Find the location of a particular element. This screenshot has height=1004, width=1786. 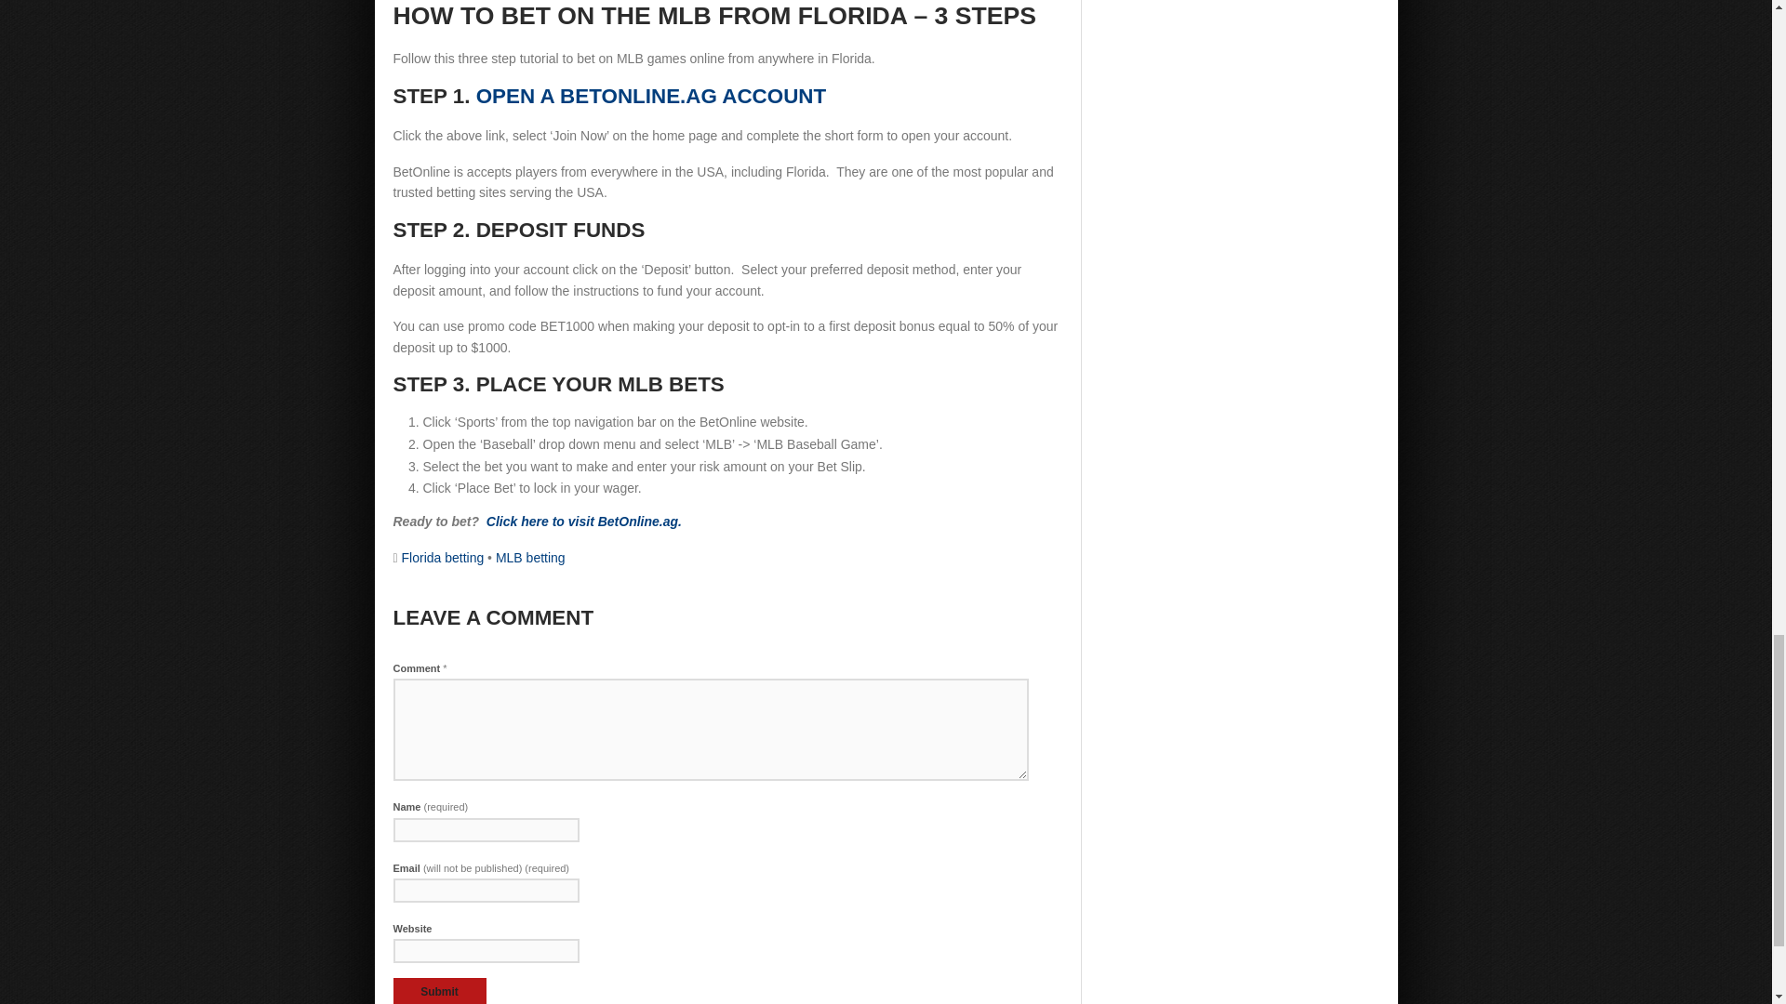

MLB betting is located at coordinates (530, 558).